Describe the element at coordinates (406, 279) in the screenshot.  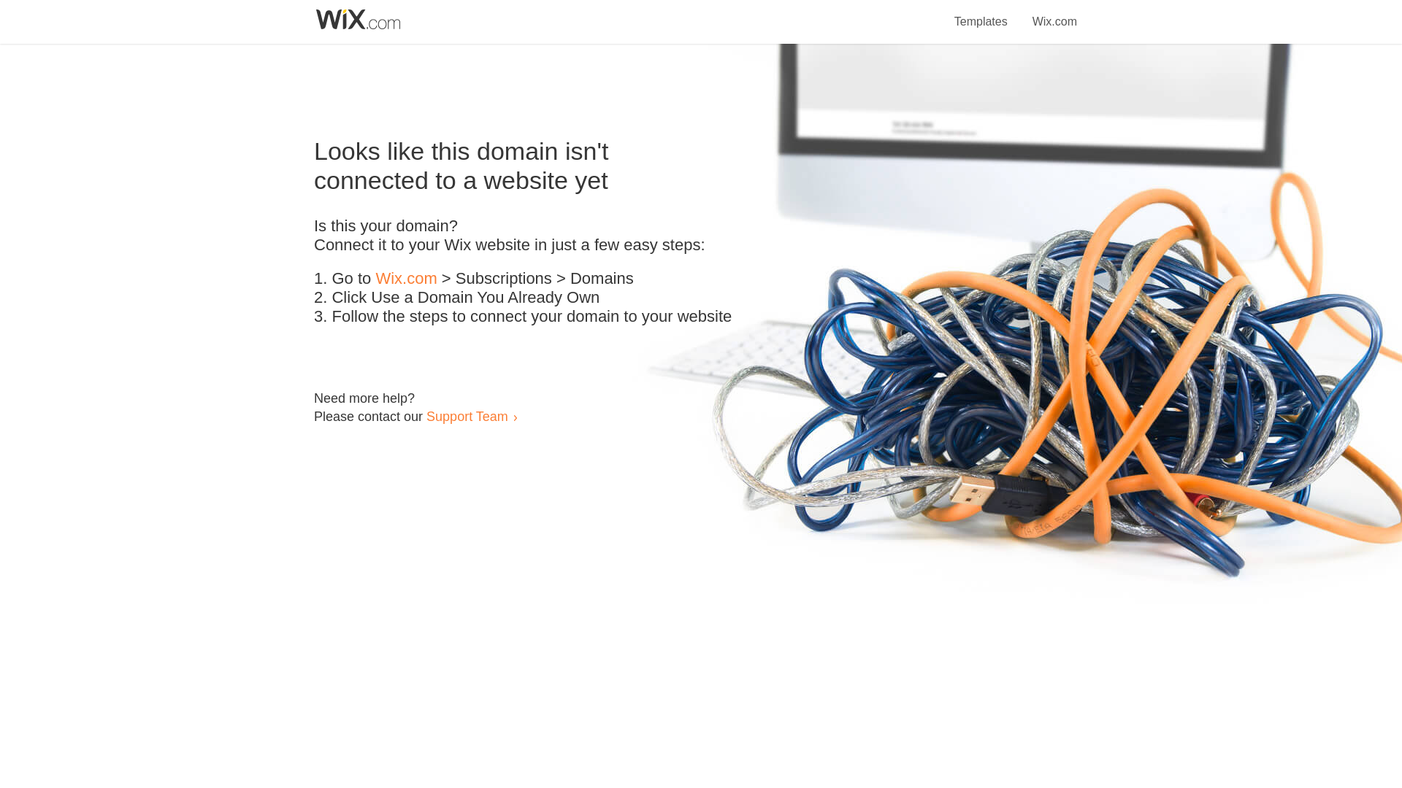
I see `Wix.com` at that location.